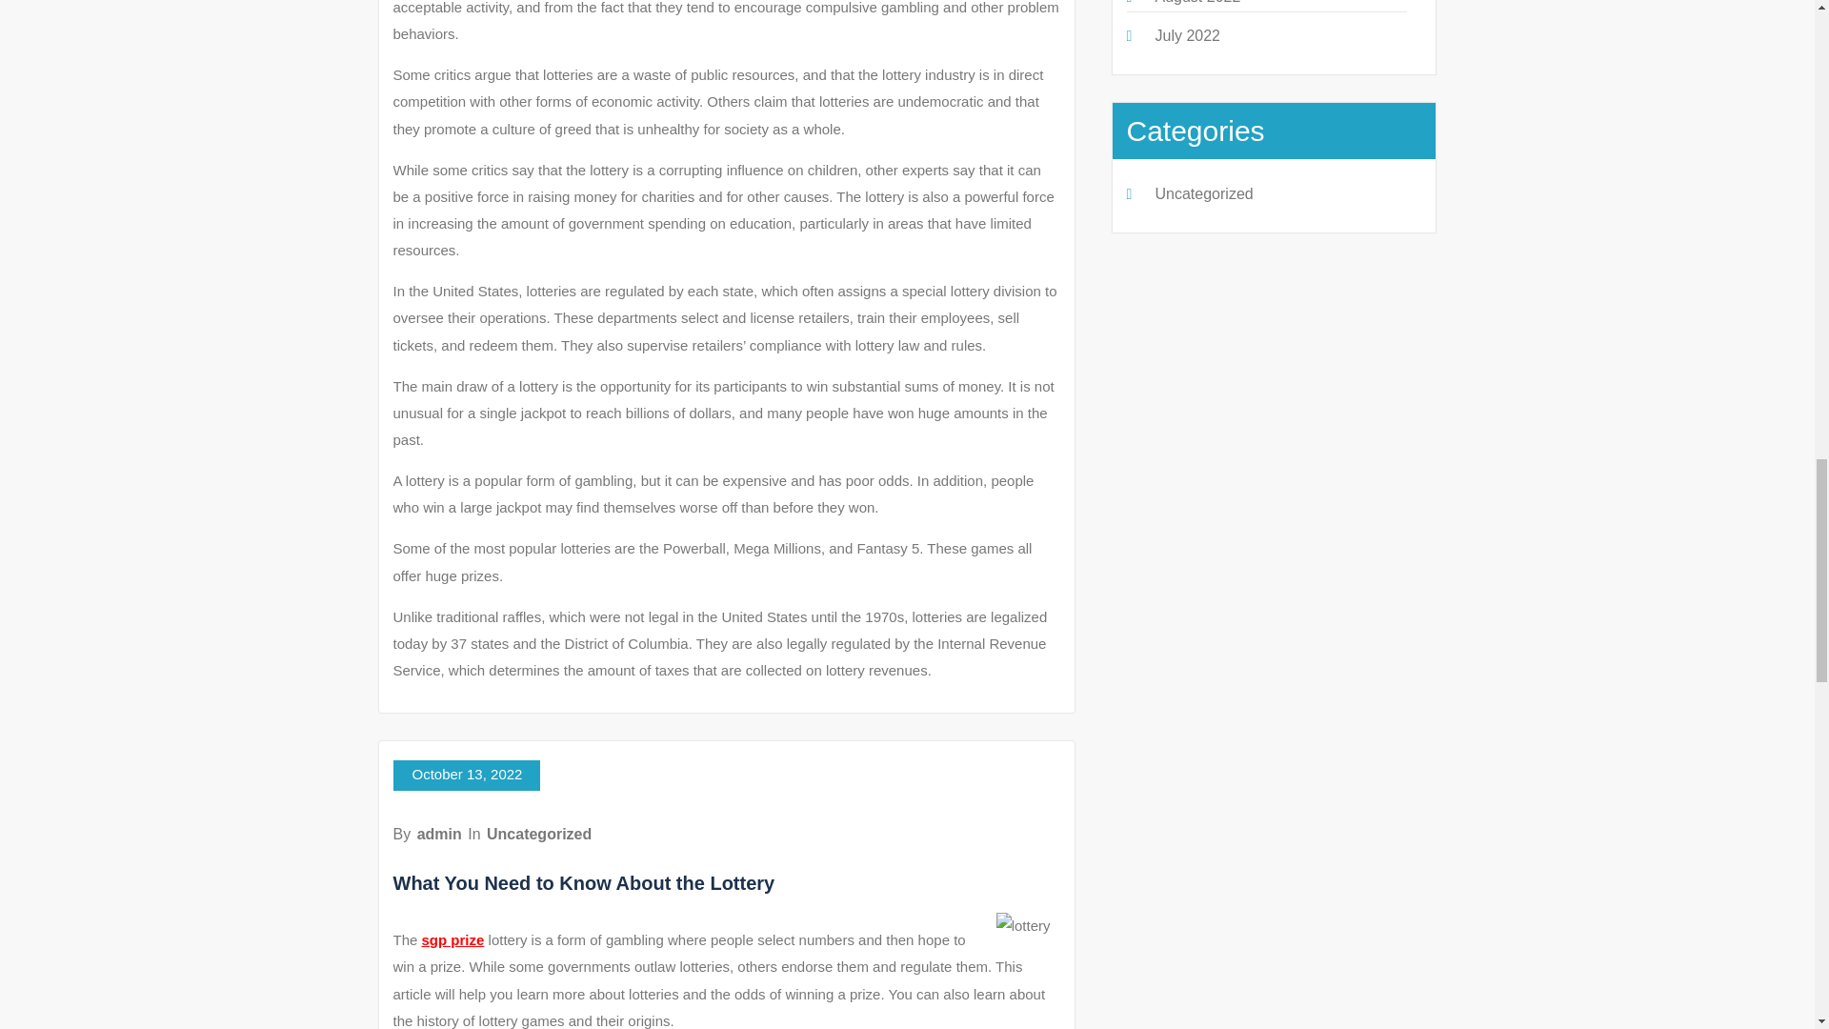  What do you see at coordinates (439, 835) in the screenshot?
I see `admin` at bounding box center [439, 835].